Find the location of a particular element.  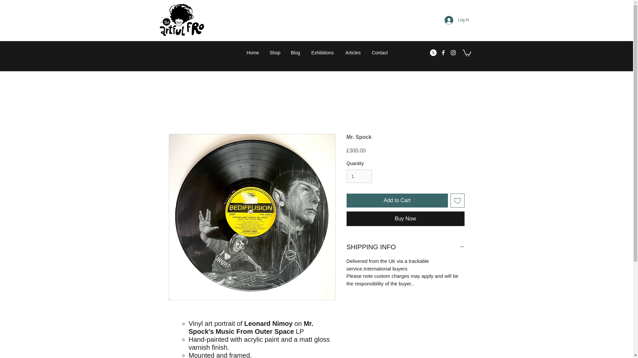

Articles is located at coordinates (353, 52).